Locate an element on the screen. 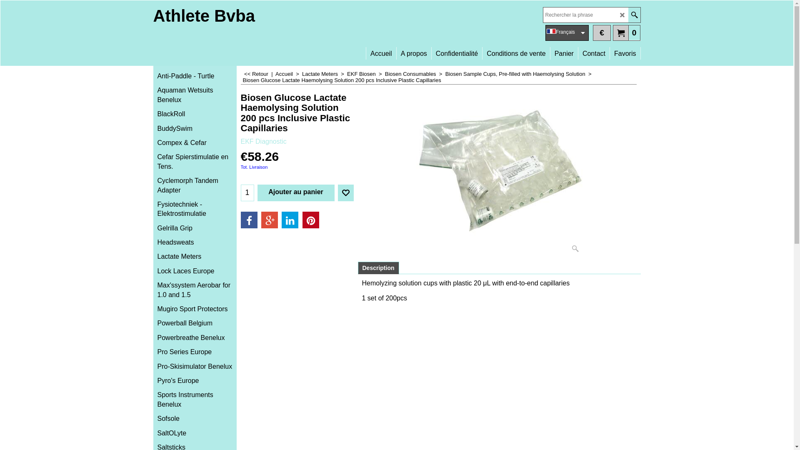 This screenshot has height=450, width=800. Recherche is located at coordinates (634, 15).